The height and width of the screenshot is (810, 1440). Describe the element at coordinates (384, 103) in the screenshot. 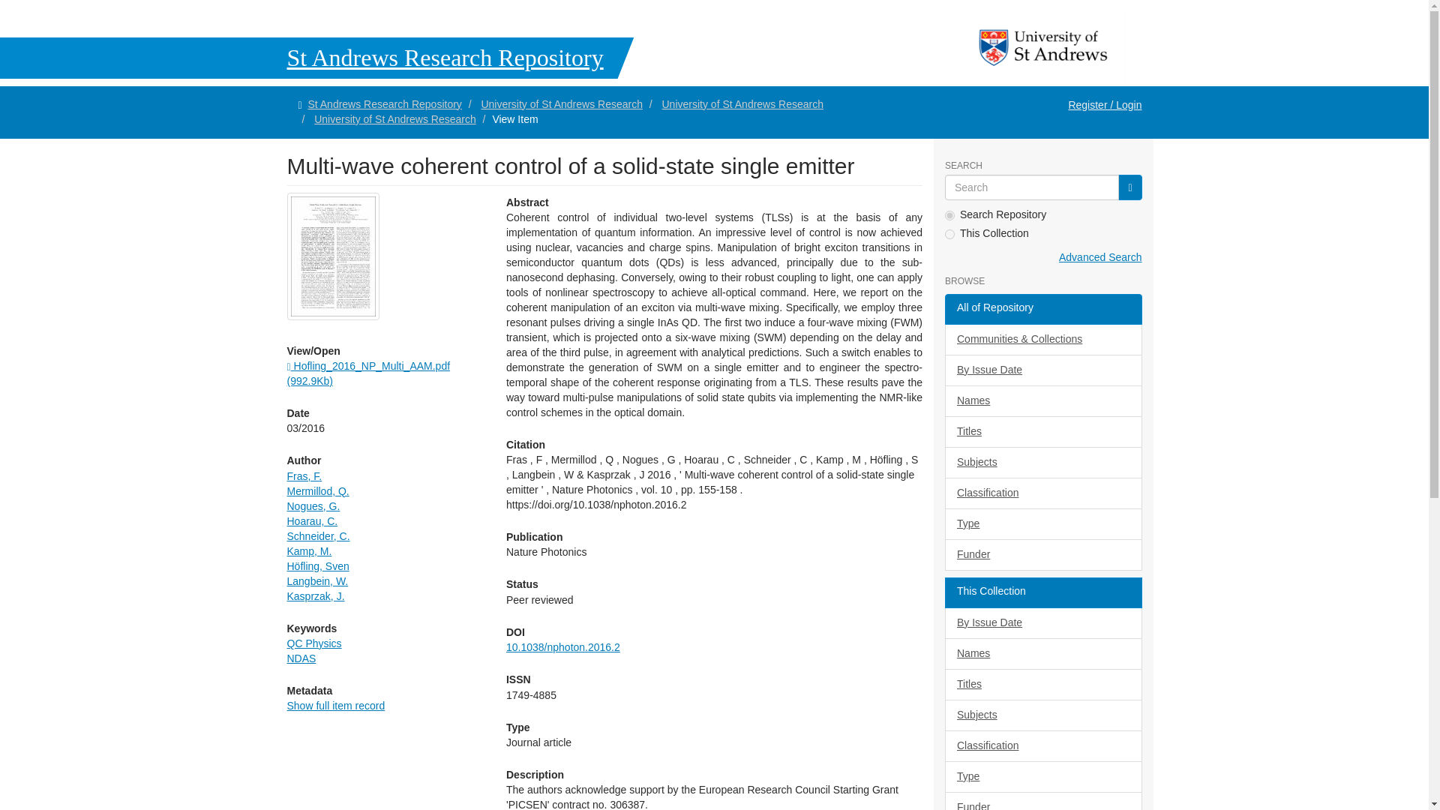

I see `St Andrews Research Repository` at that location.